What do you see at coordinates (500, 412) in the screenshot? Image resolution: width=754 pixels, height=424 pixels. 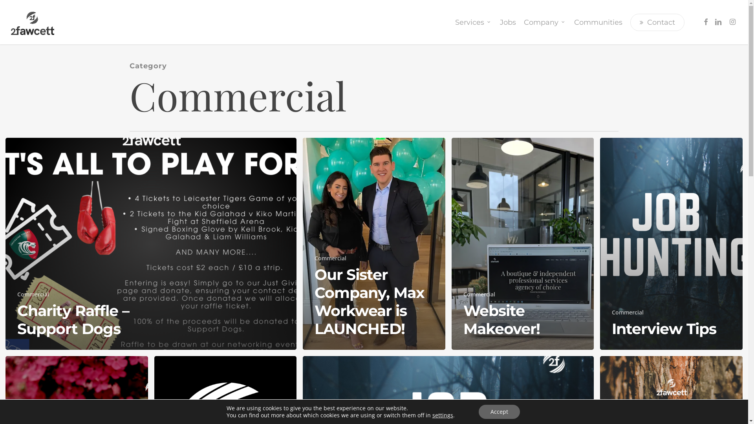 I see `Accept` at bounding box center [500, 412].